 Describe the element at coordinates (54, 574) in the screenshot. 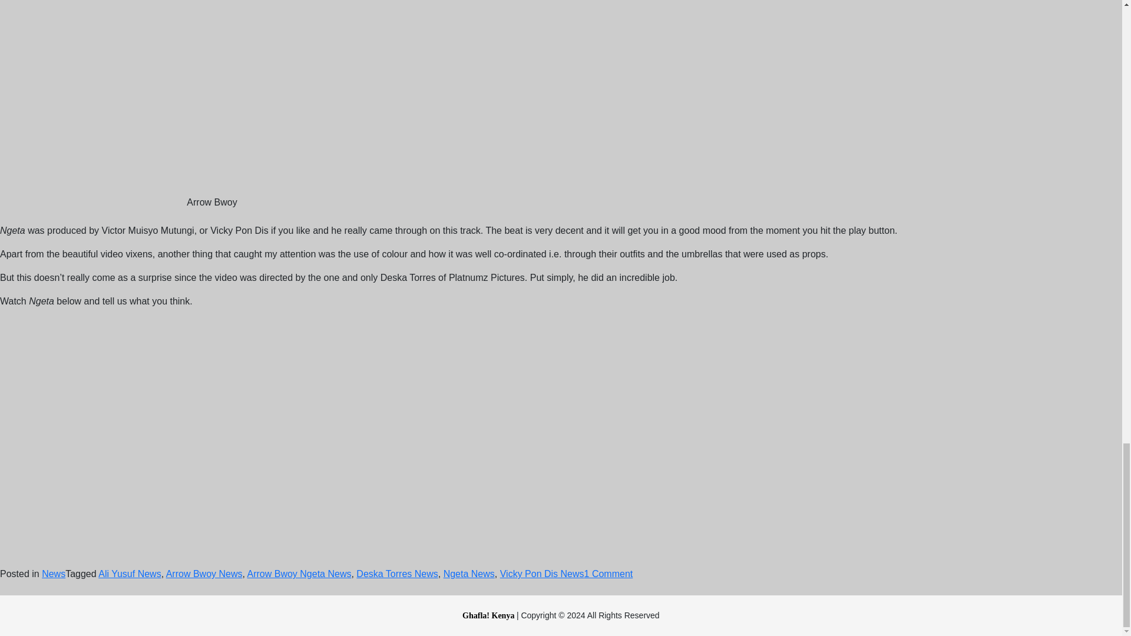

I see `News` at that location.